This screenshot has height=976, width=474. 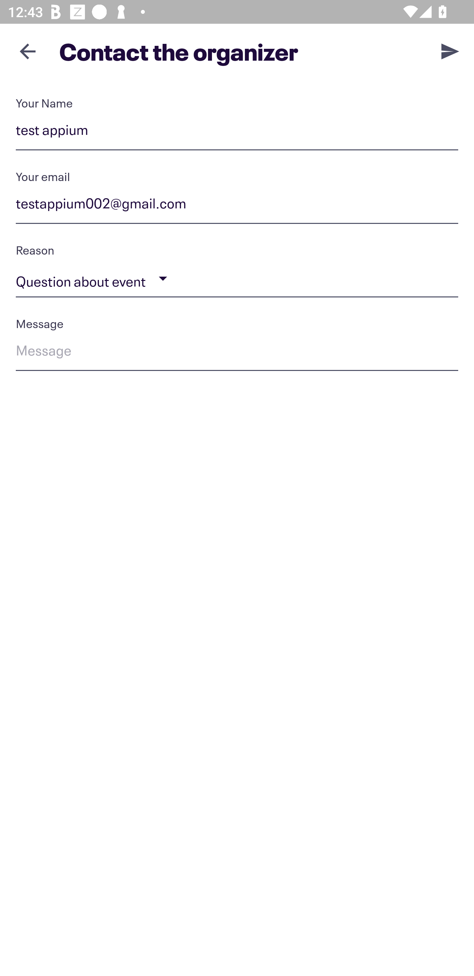 I want to click on Question about event   , so click(x=237, y=279).